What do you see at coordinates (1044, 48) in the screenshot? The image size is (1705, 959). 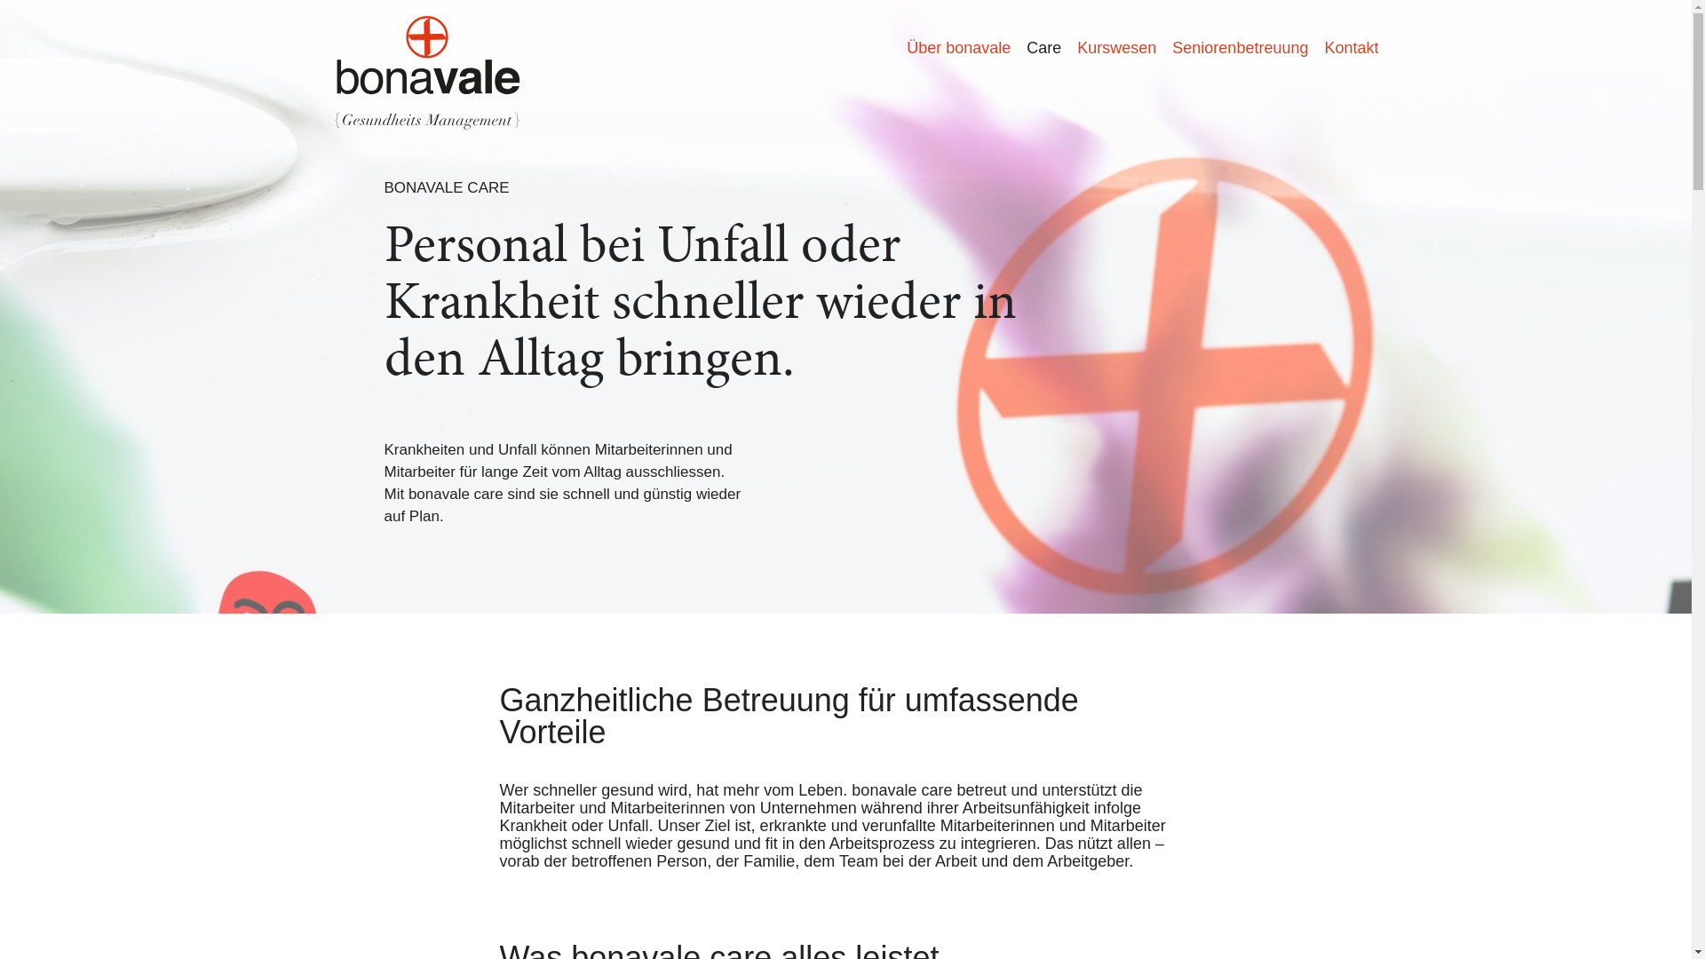 I see `Care` at bounding box center [1044, 48].